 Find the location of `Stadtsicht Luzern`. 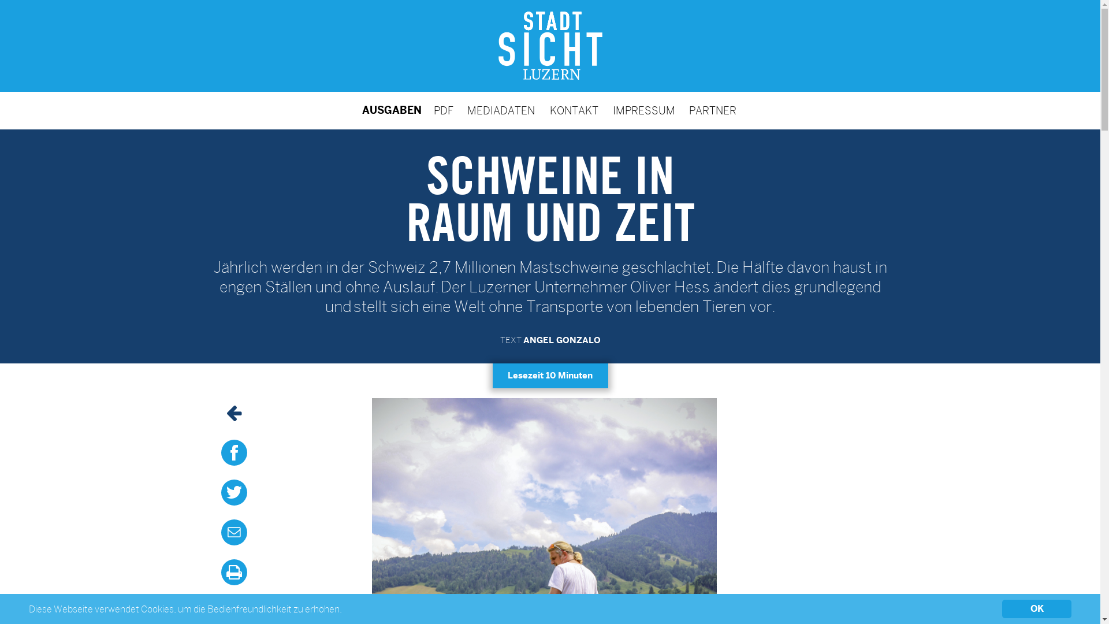

Stadtsicht Luzern is located at coordinates (550, 46).